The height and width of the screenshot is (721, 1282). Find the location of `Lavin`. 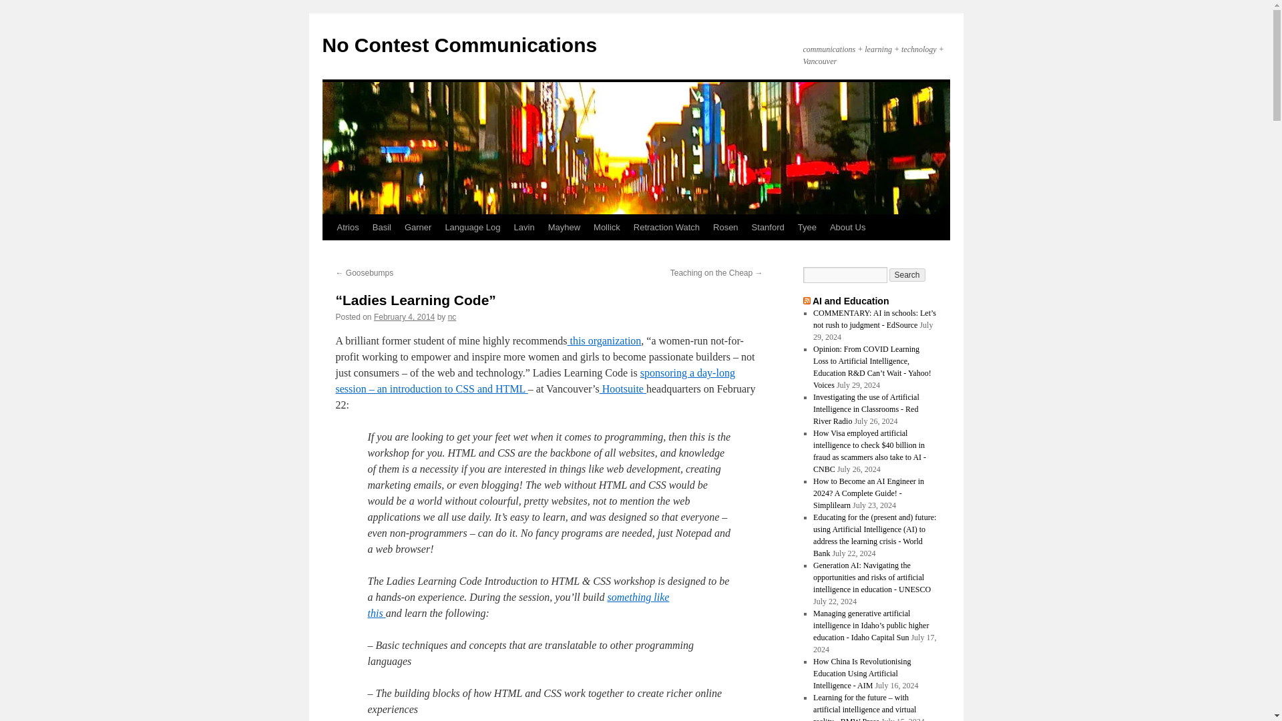

Lavin is located at coordinates (524, 227).